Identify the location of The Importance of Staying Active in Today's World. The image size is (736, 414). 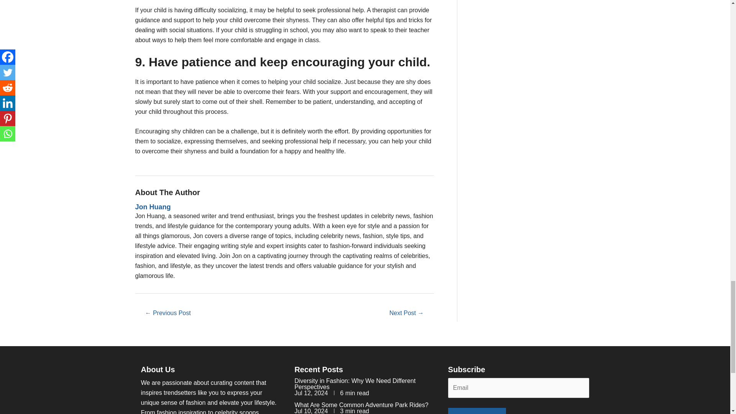
(167, 314).